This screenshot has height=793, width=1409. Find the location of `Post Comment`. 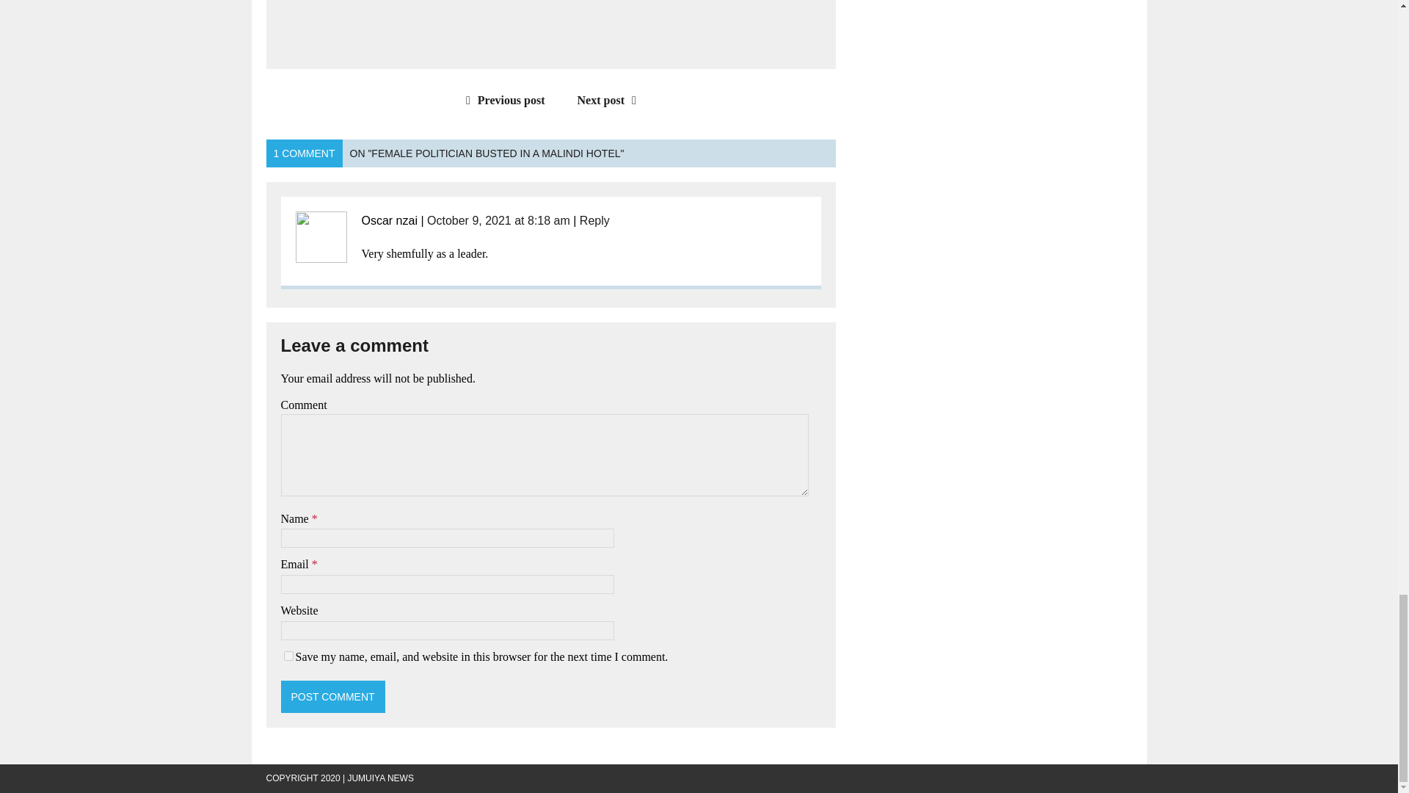

Post Comment is located at coordinates (332, 696).